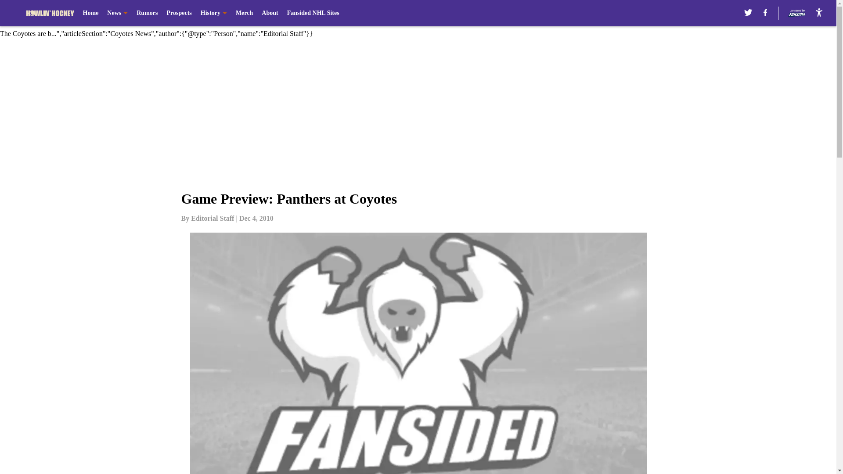 This screenshot has width=843, height=474. I want to click on Rumors, so click(147, 13).